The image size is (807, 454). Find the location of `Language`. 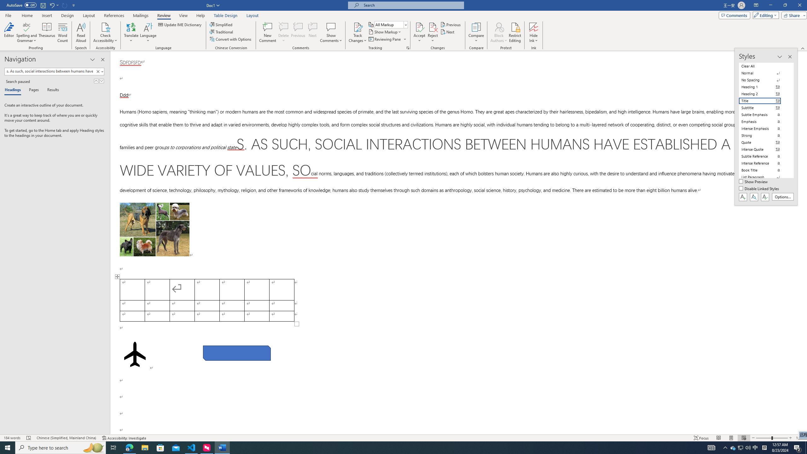

Language is located at coordinates (148, 32).